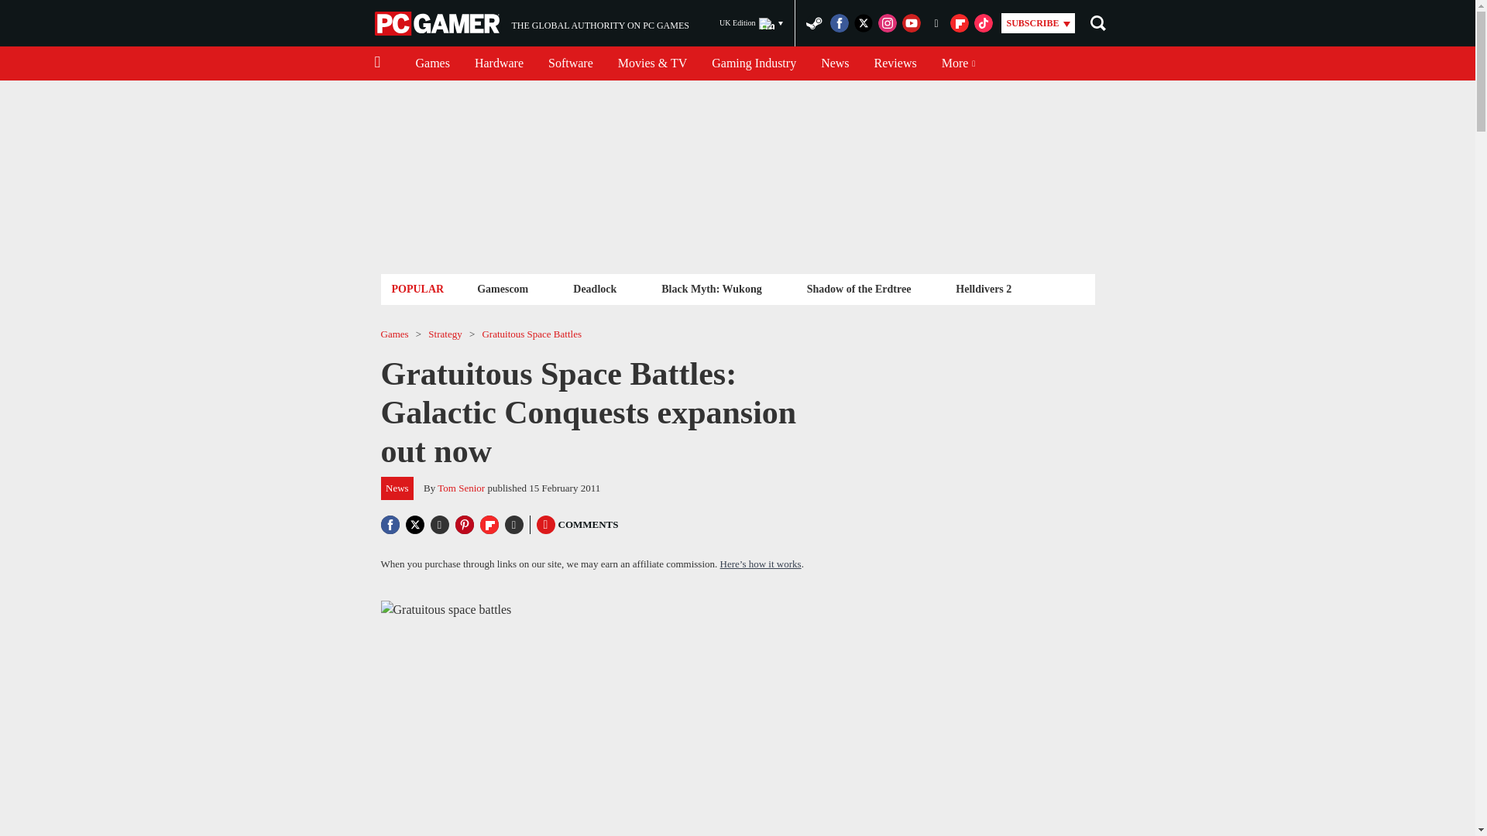  What do you see at coordinates (432, 63) in the screenshot?
I see `Games` at bounding box center [432, 63].